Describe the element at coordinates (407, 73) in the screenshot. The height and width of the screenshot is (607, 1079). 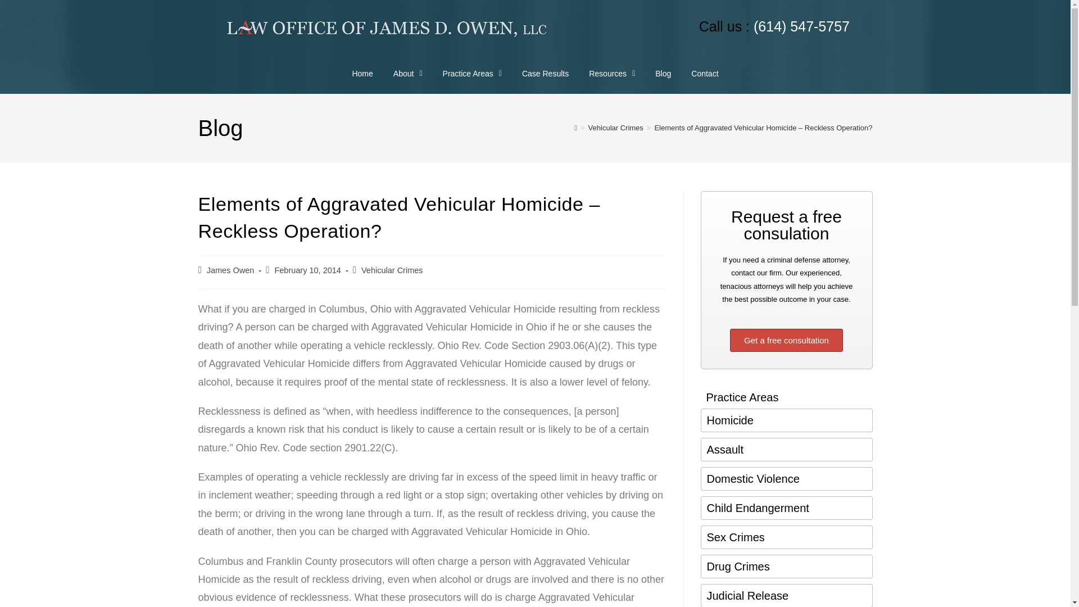
I see `About` at that location.